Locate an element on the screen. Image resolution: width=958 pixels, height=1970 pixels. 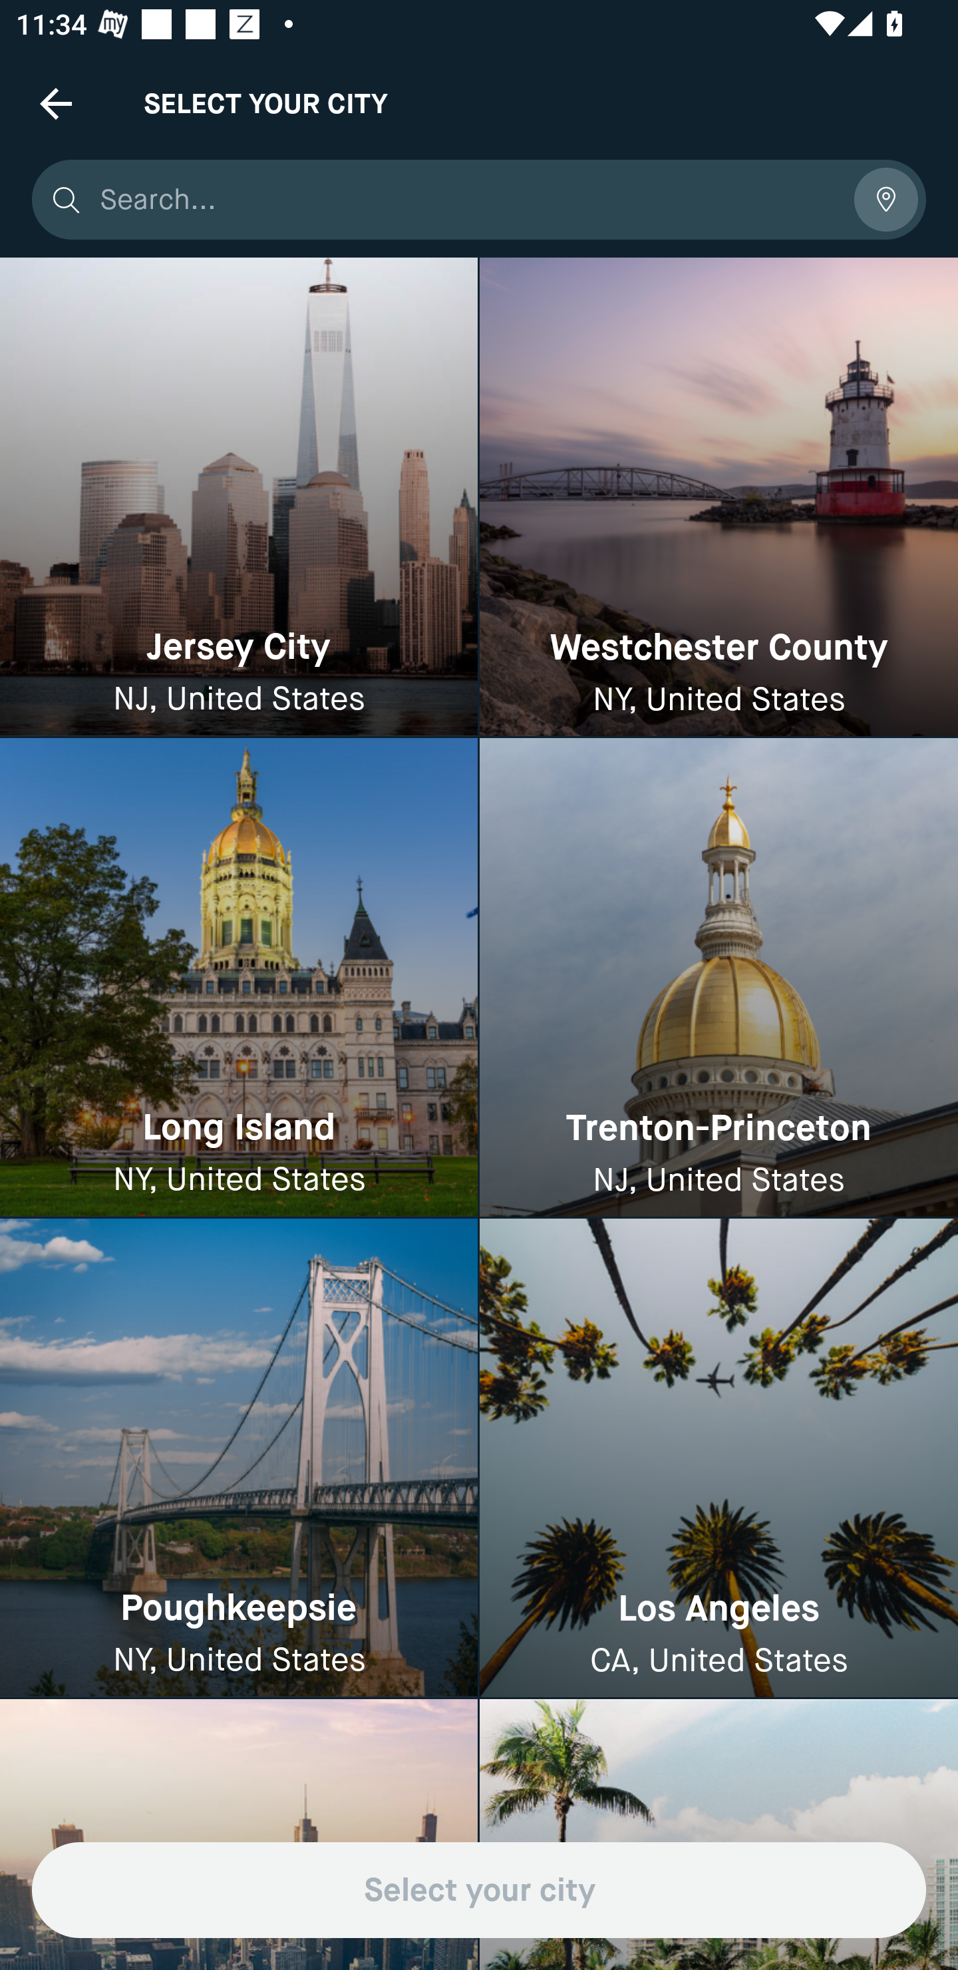
Select your city is located at coordinates (479, 1890).